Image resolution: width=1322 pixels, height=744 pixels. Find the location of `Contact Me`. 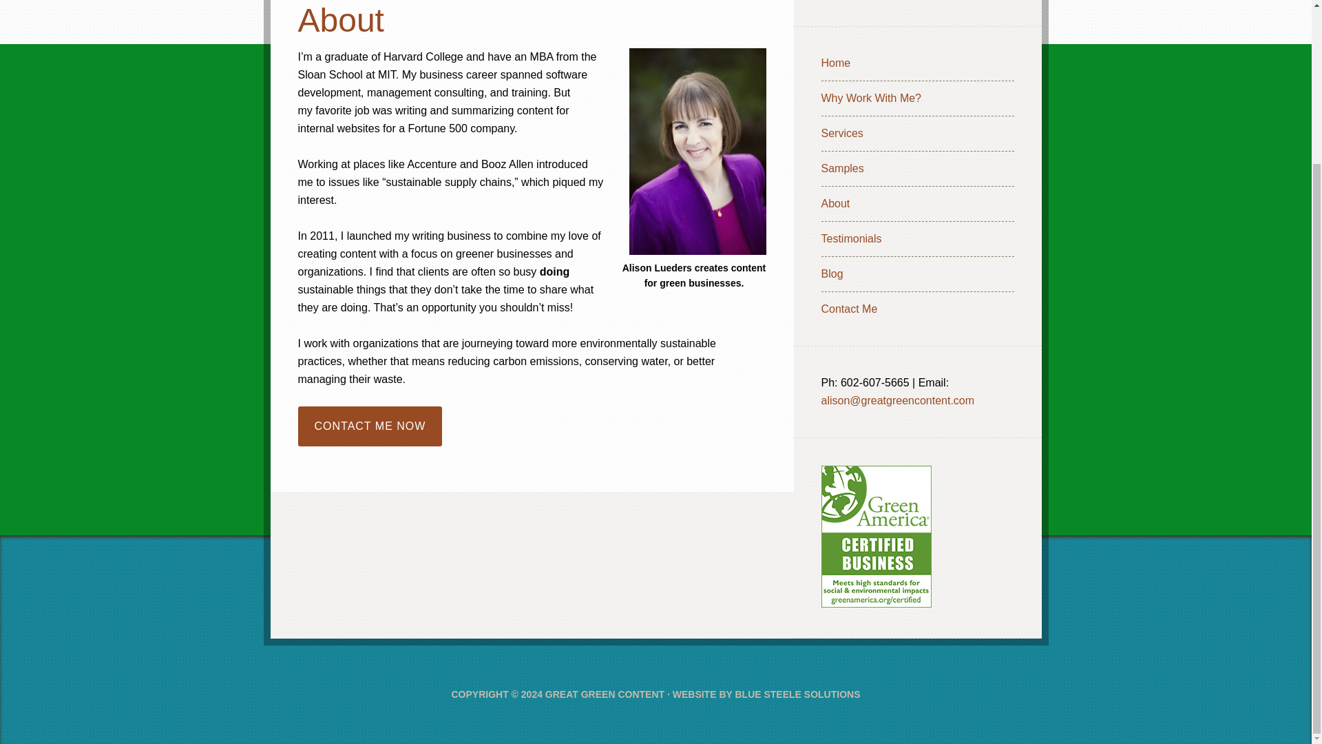

Contact Me is located at coordinates (369, 425).